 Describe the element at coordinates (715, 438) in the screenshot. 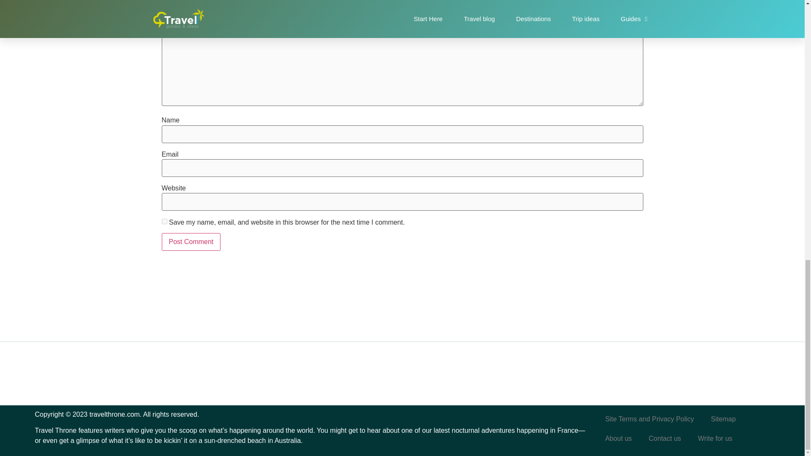

I see `Write for us` at that location.